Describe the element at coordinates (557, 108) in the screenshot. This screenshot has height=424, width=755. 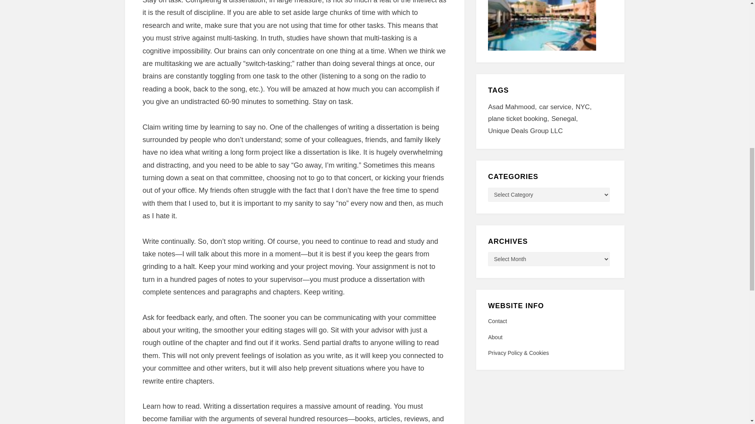
I see `car service` at that location.